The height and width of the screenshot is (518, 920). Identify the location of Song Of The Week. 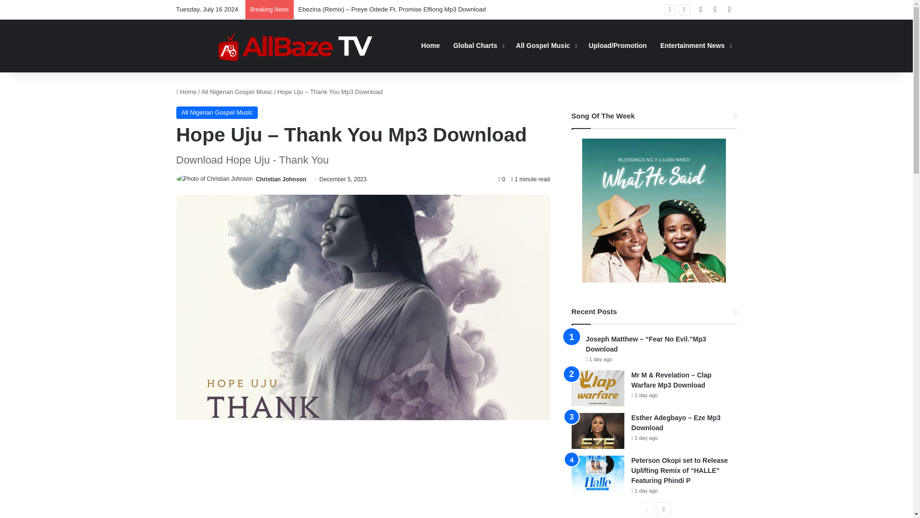
(654, 210).